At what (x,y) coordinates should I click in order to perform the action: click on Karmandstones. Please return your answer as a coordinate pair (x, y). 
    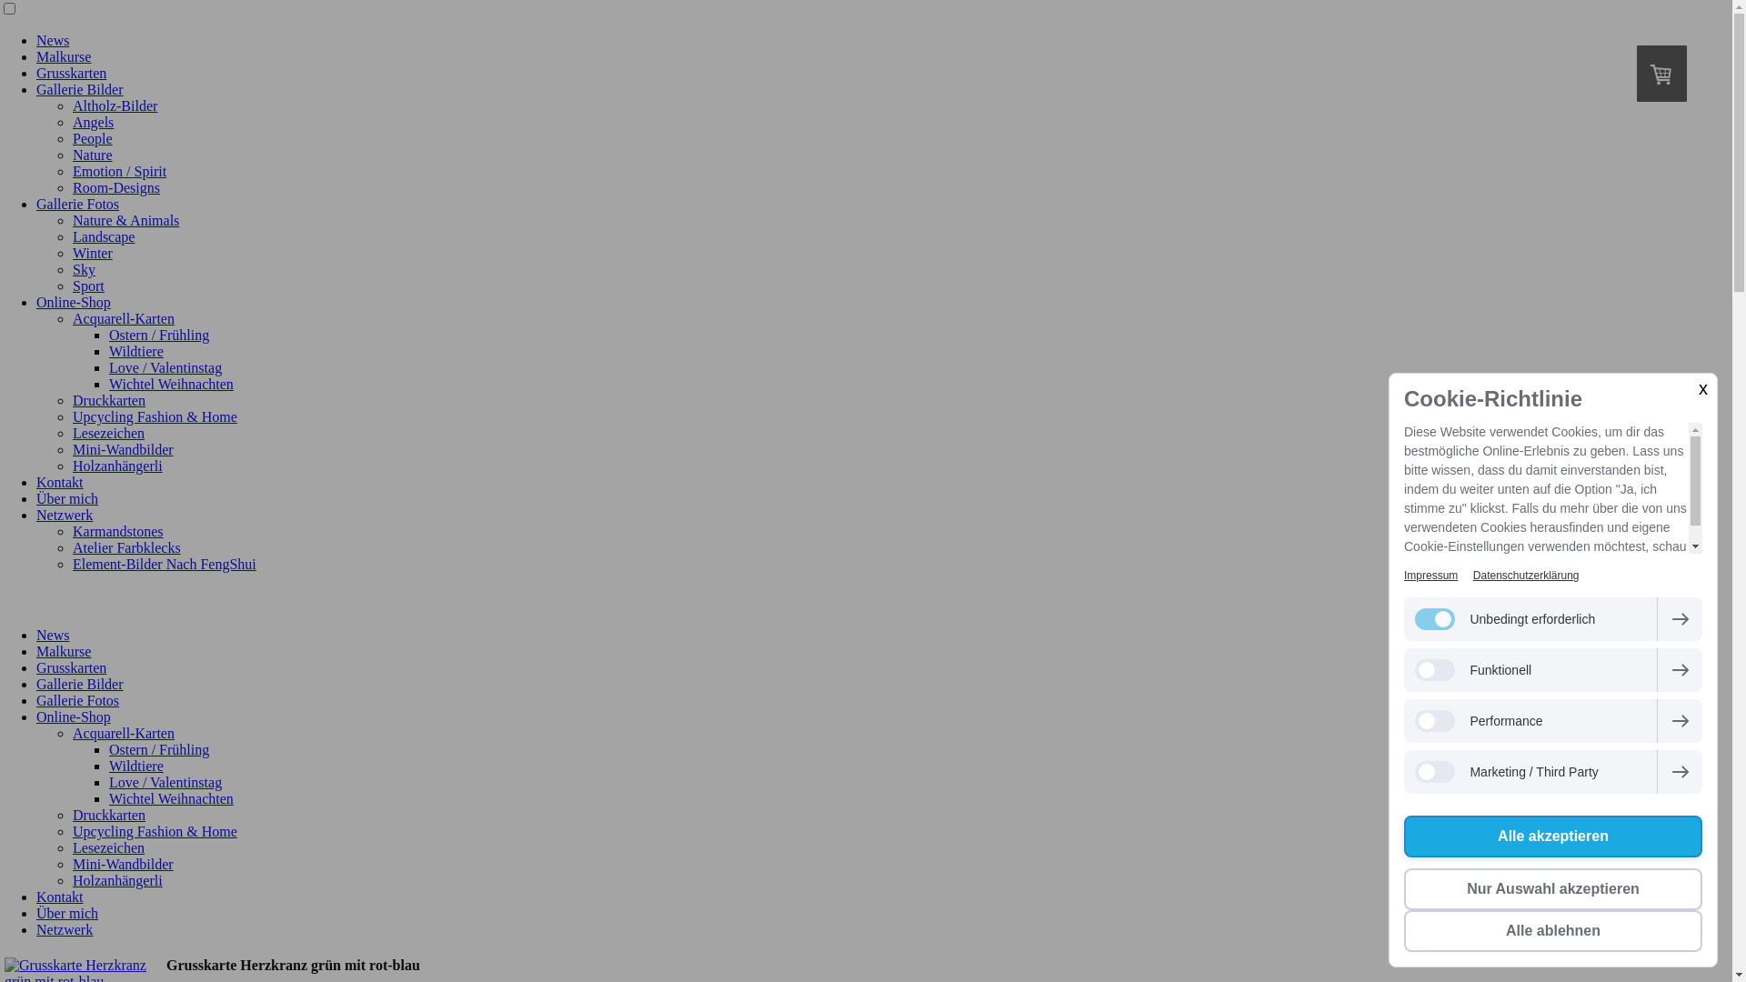
    Looking at the image, I should click on (118, 531).